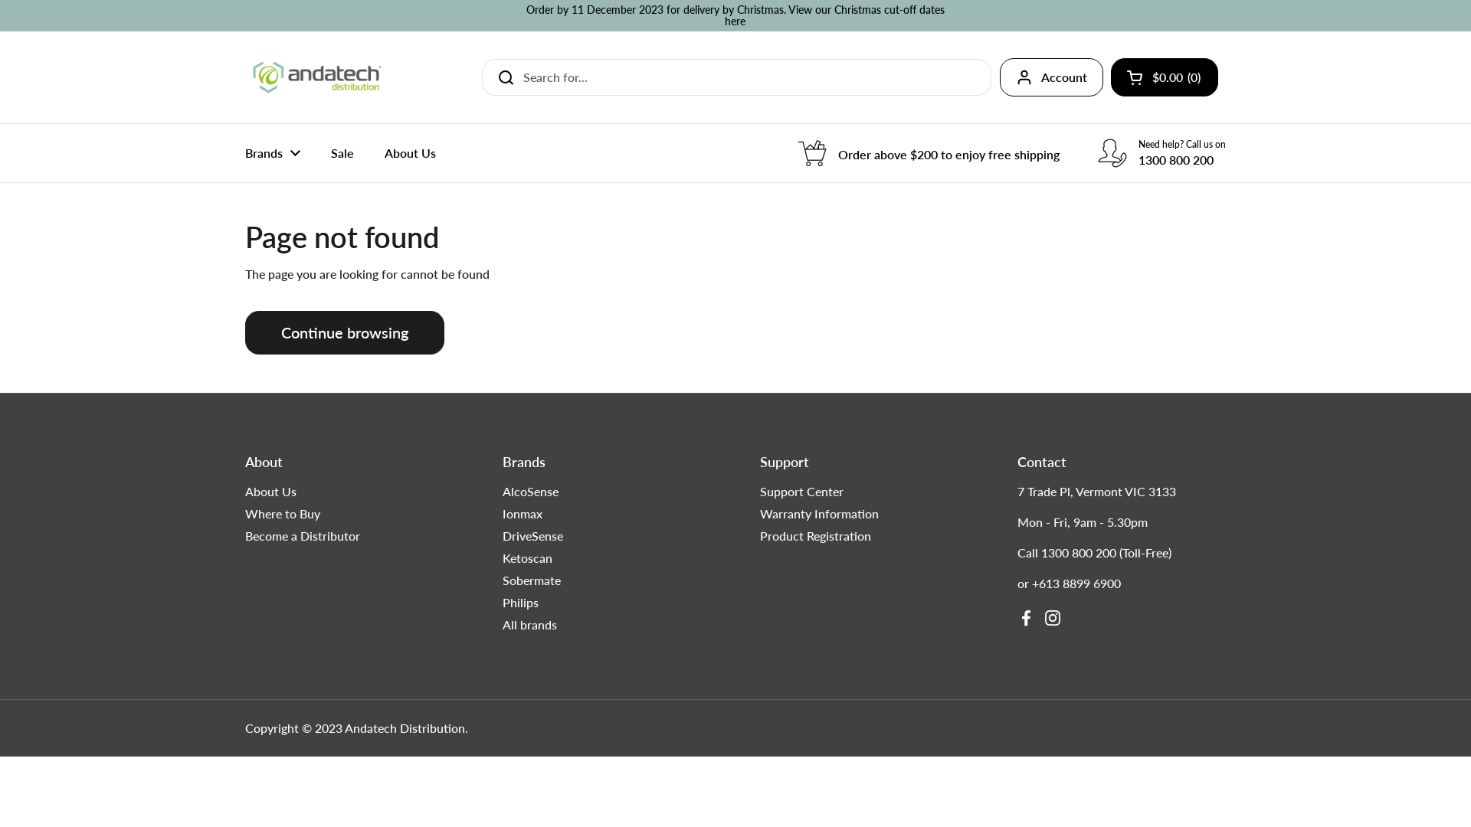 The image size is (1471, 827). I want to click on Sale, so click(342, 153).